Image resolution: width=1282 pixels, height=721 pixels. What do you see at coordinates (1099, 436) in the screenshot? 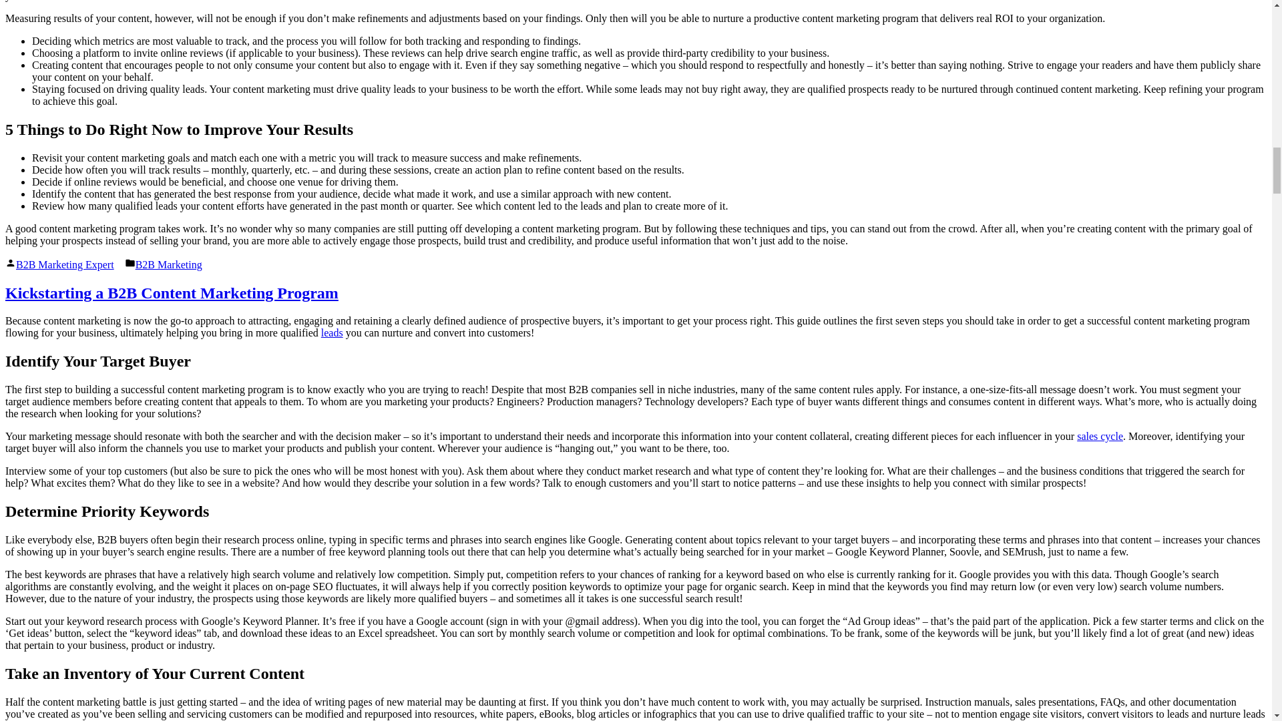
I see `sales cycle` at bounding box center [1099, 436].